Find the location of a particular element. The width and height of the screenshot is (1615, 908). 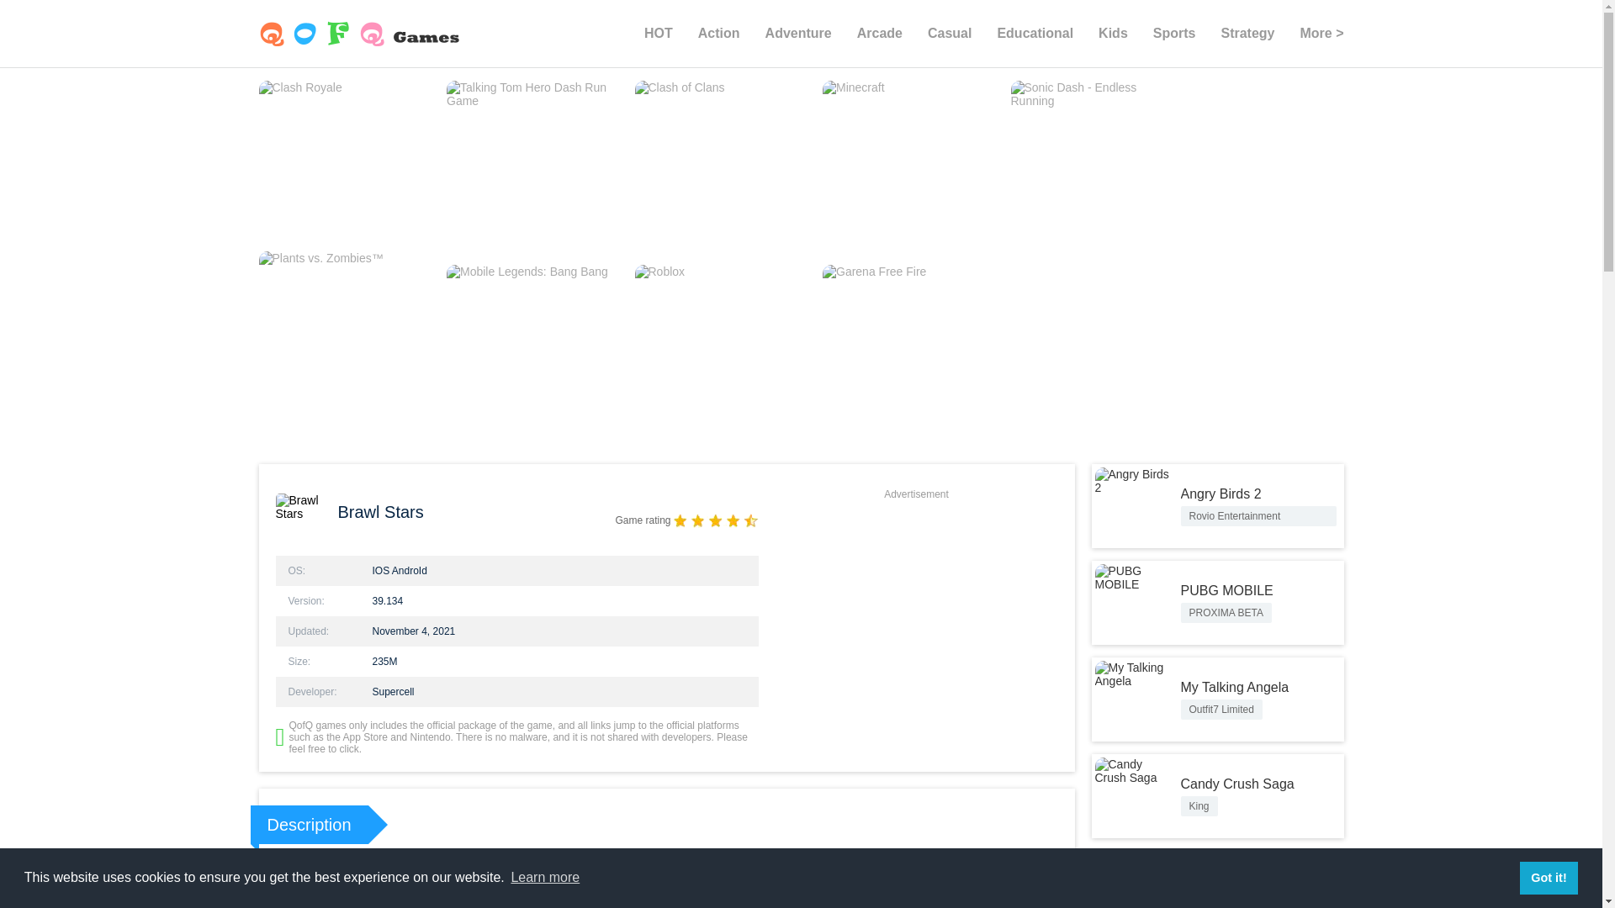

Learn more is located at coordinates (545, 878).